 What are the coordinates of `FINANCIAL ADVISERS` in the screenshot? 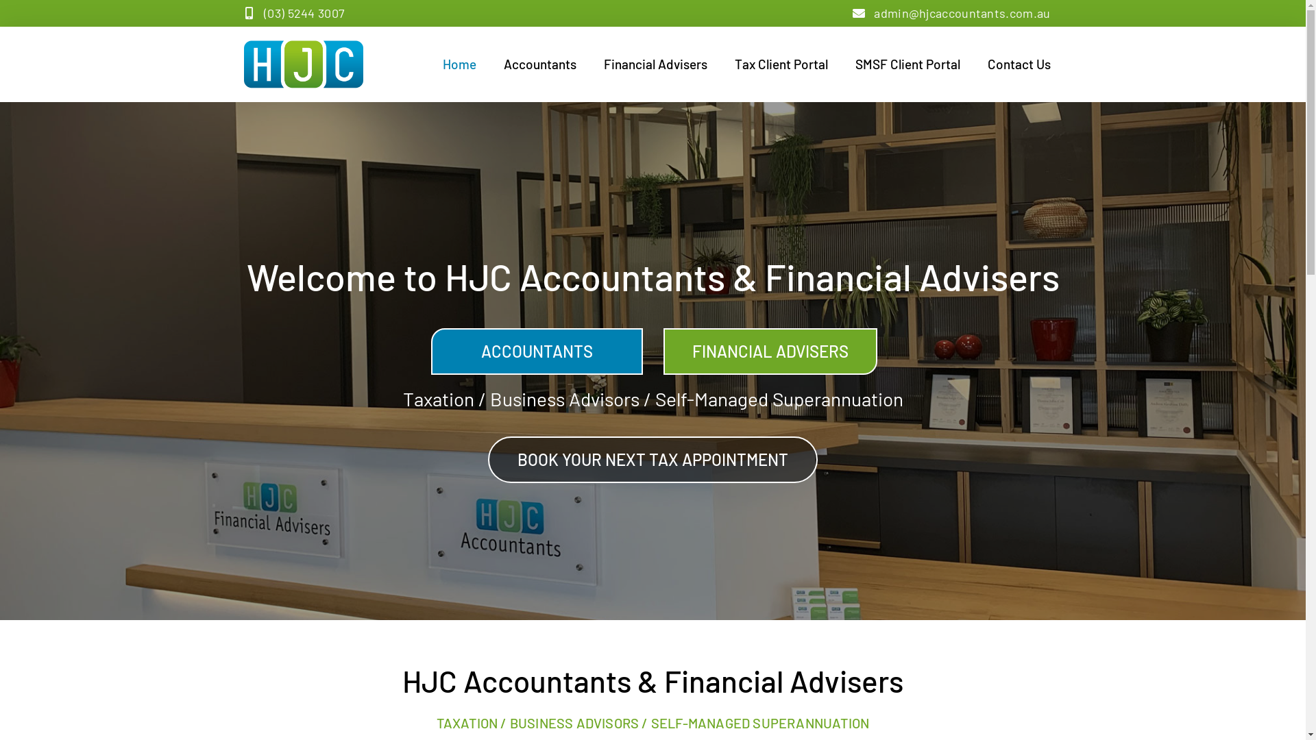 It's located at (770, 351).